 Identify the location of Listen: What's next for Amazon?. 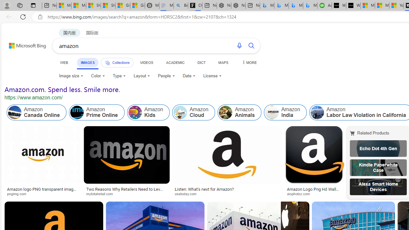
(204, 189).